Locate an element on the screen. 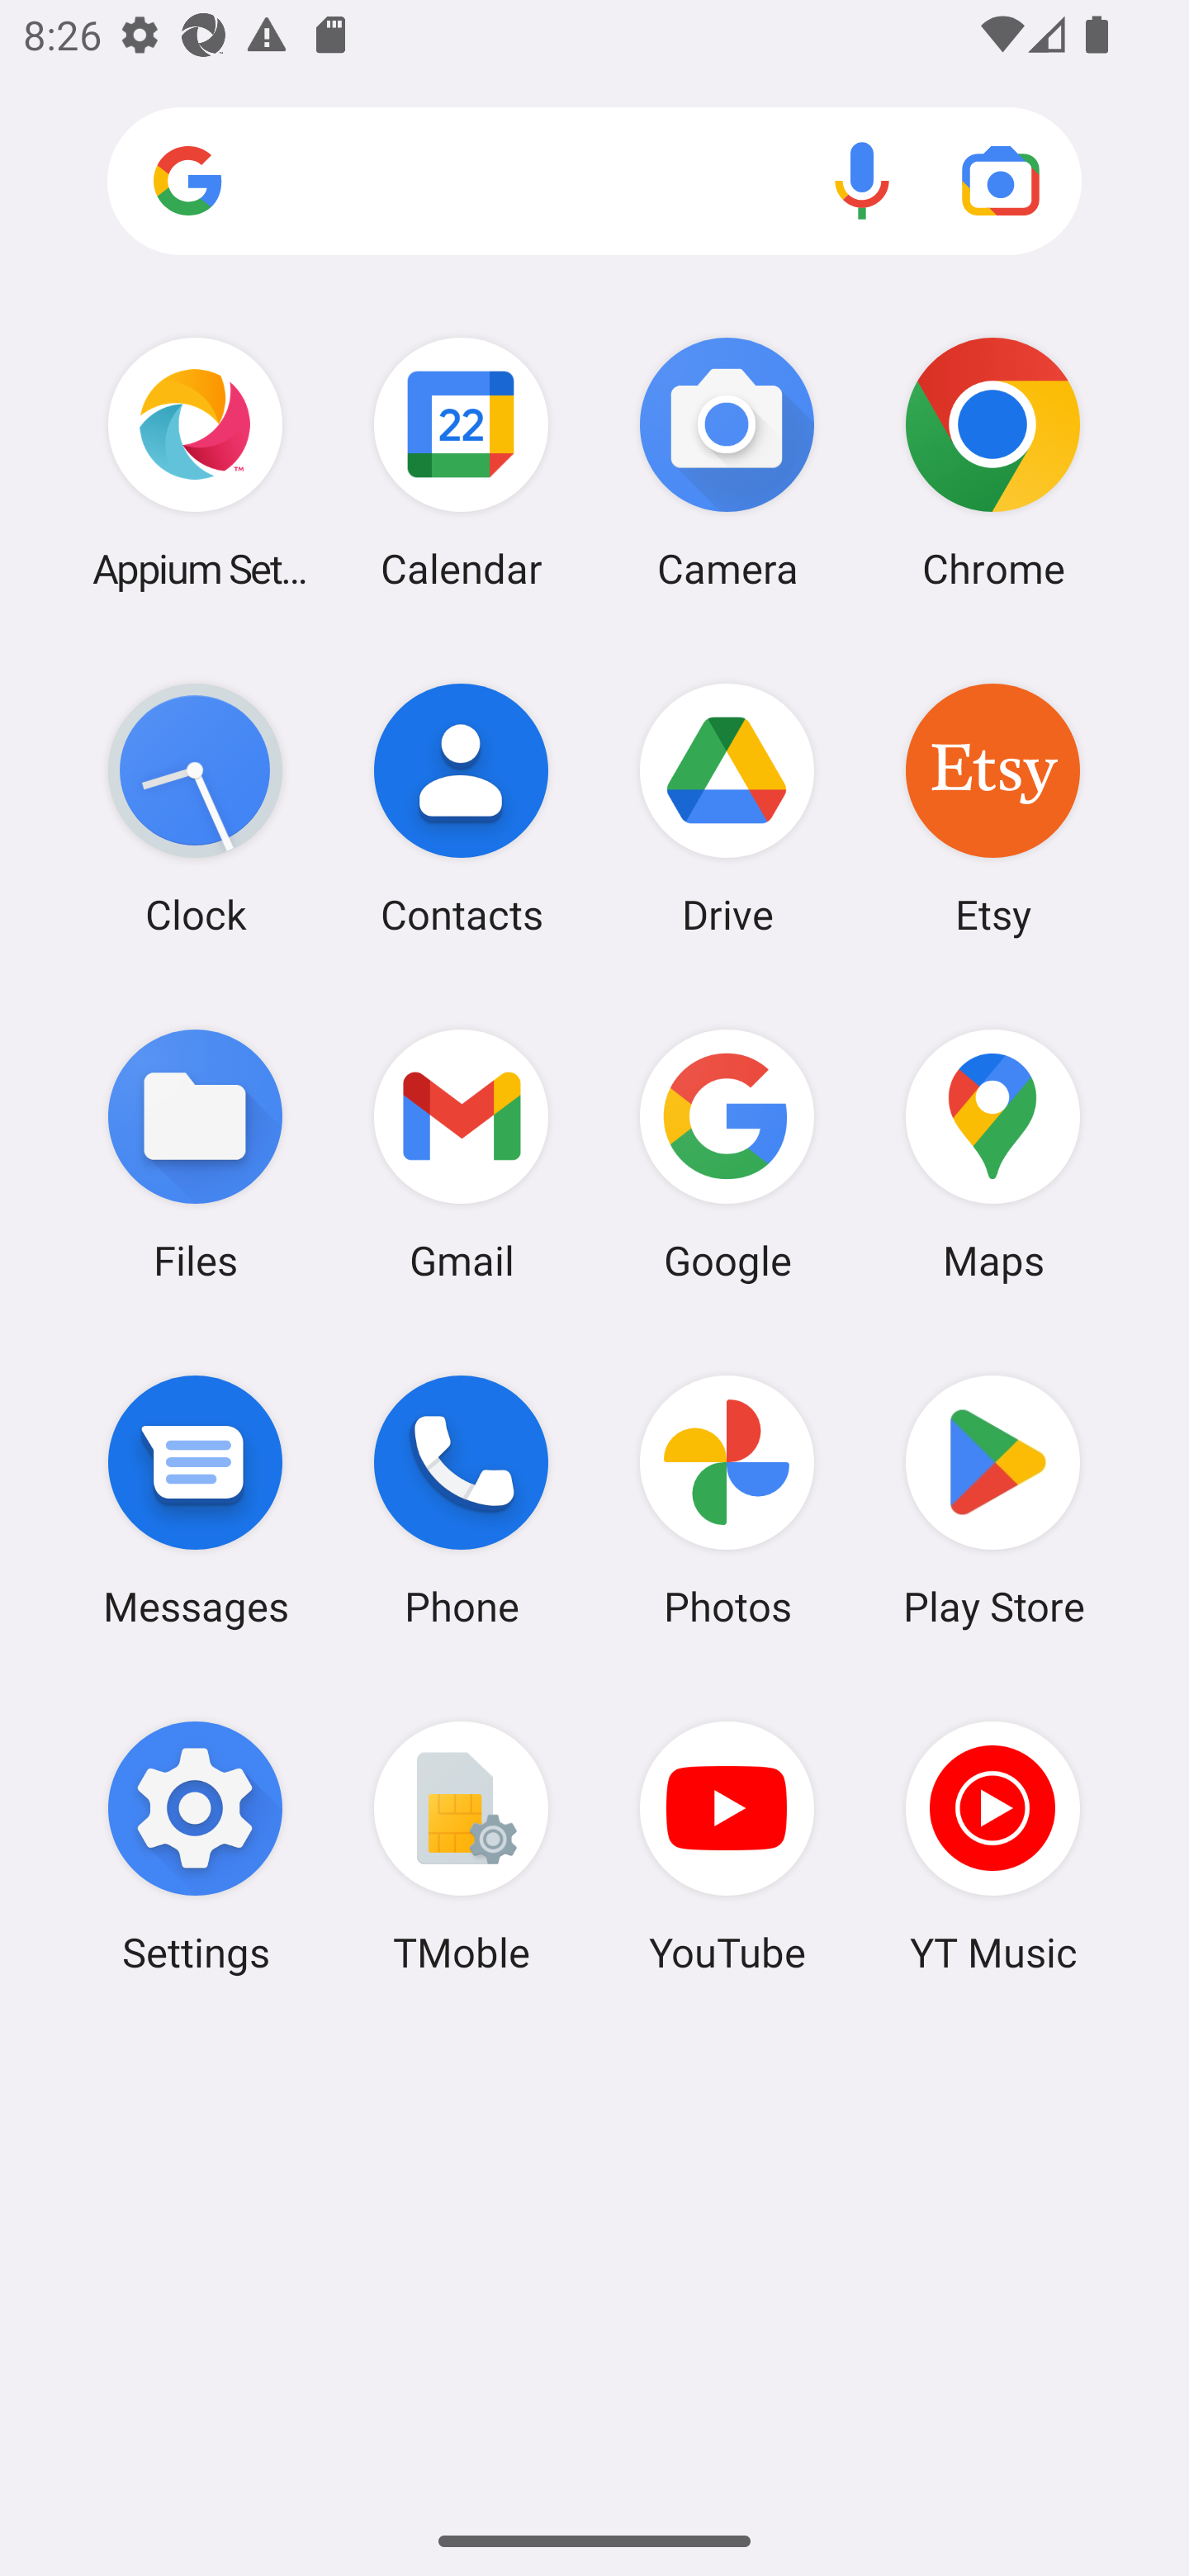  Etsy is located at coordinates (992, 808).